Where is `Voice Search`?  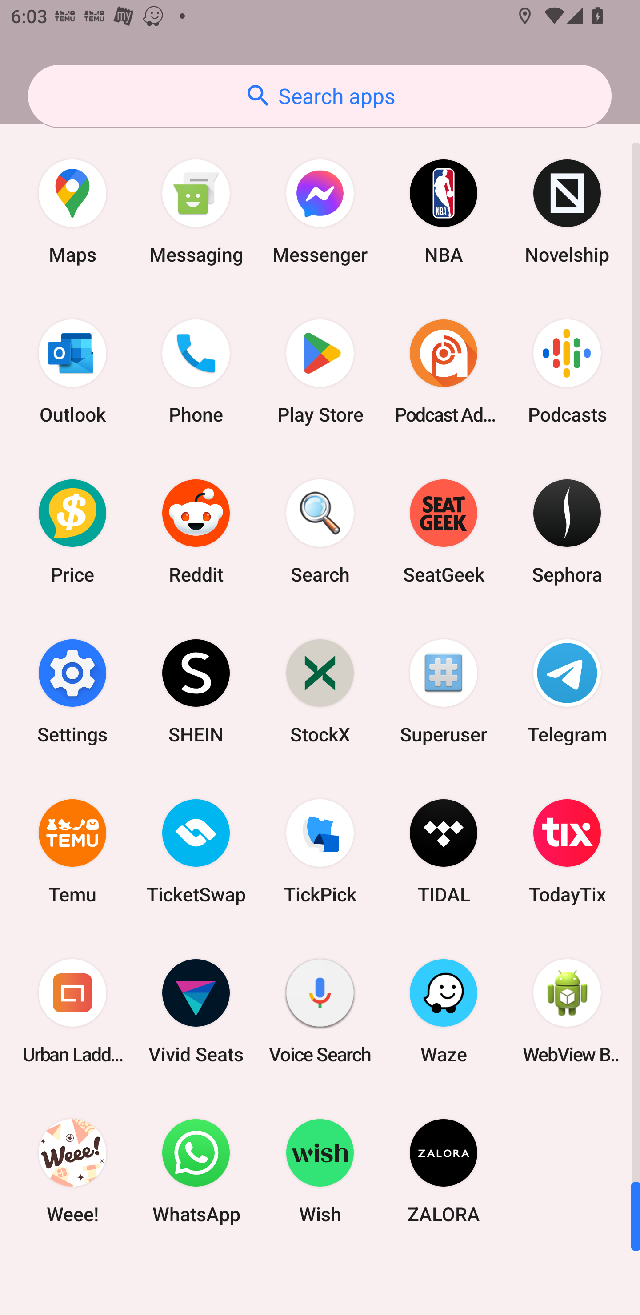
Voice Search is located at coordinates (320, 1011).